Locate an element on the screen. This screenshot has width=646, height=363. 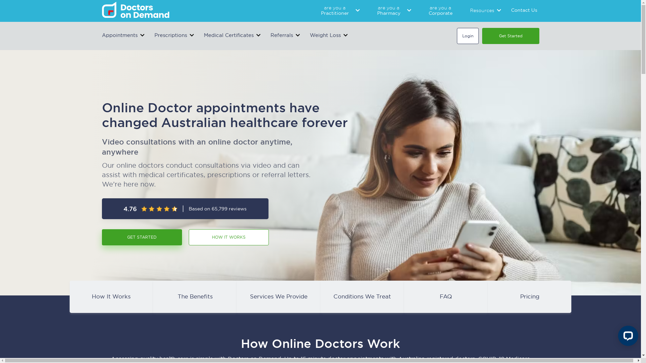
HOW IT WORKS is located at coordinates (232, 237).